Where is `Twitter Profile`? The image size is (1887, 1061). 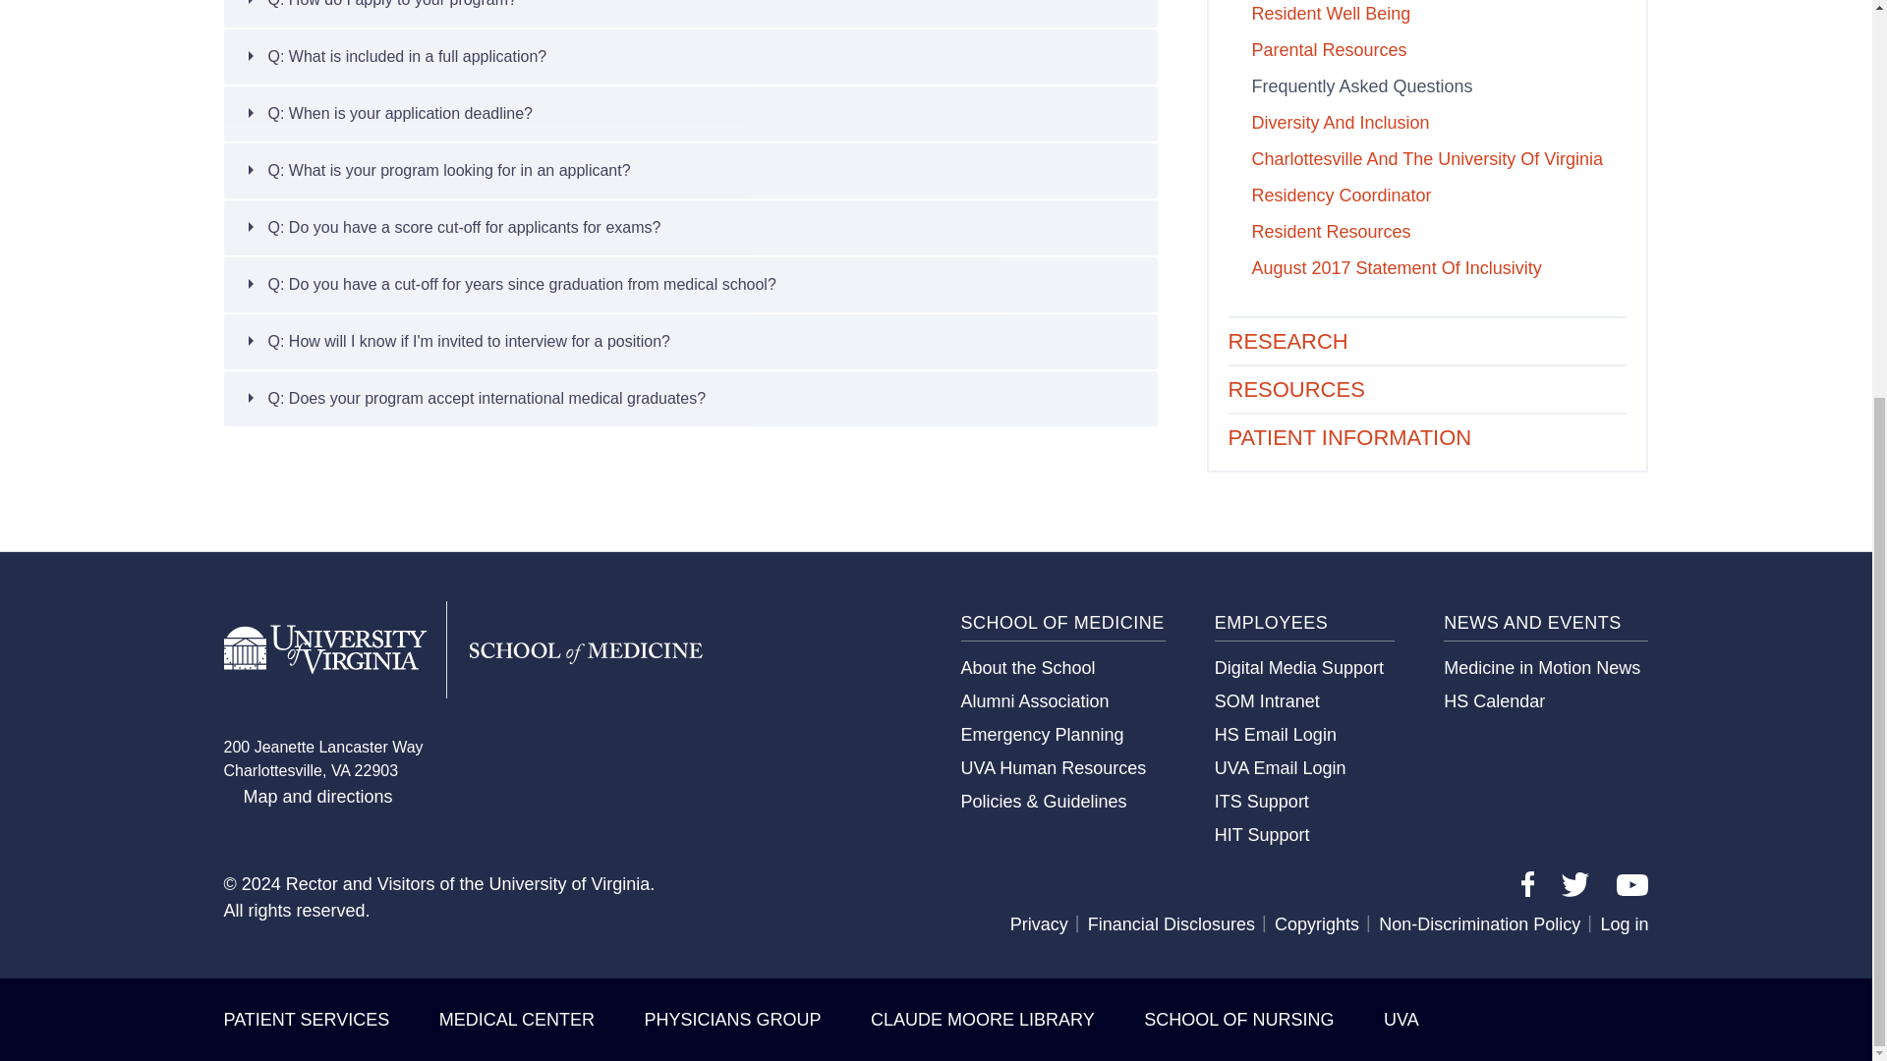 Twitter Profile is located at coordinates (1574, 890).